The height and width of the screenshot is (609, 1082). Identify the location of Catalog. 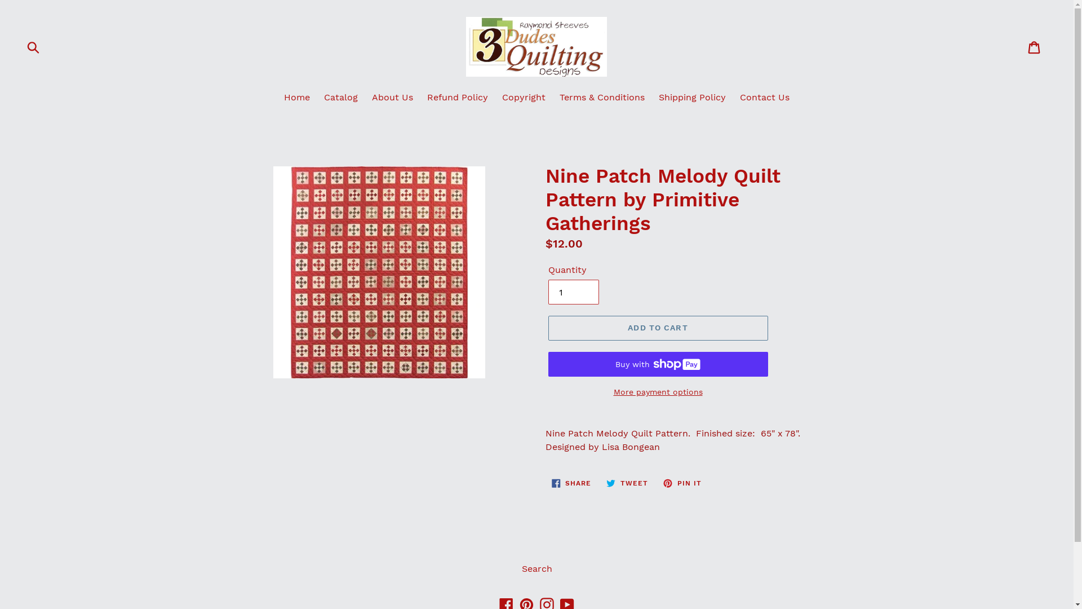
(341, 98).